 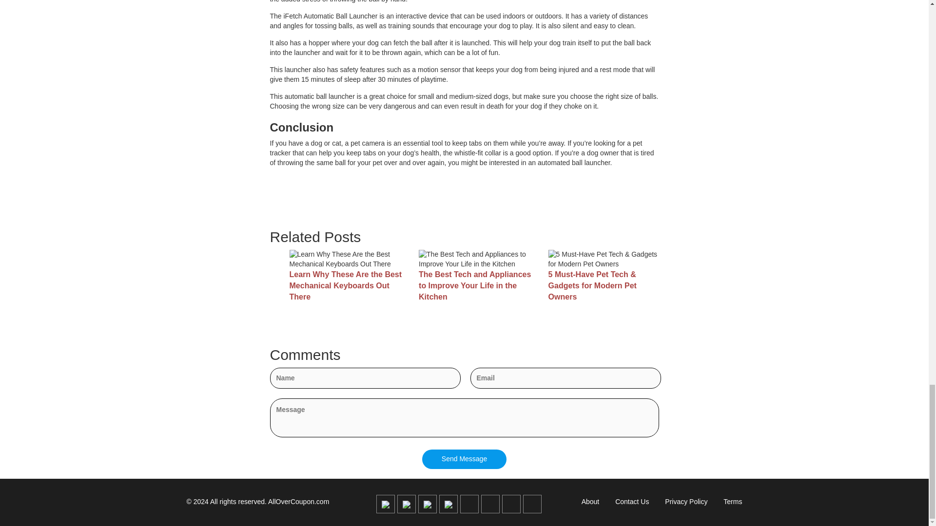 I want to click on Send Message, so click(x=464, y=459).